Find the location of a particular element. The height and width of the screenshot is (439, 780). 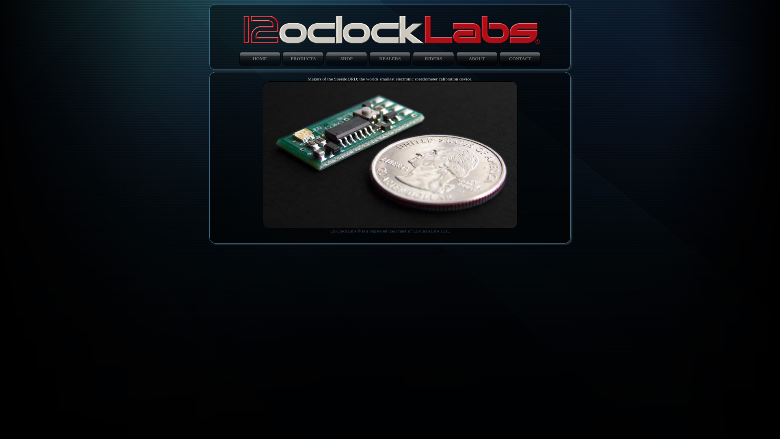

12oClockLabs LLC is located at coordinates (390, 27).